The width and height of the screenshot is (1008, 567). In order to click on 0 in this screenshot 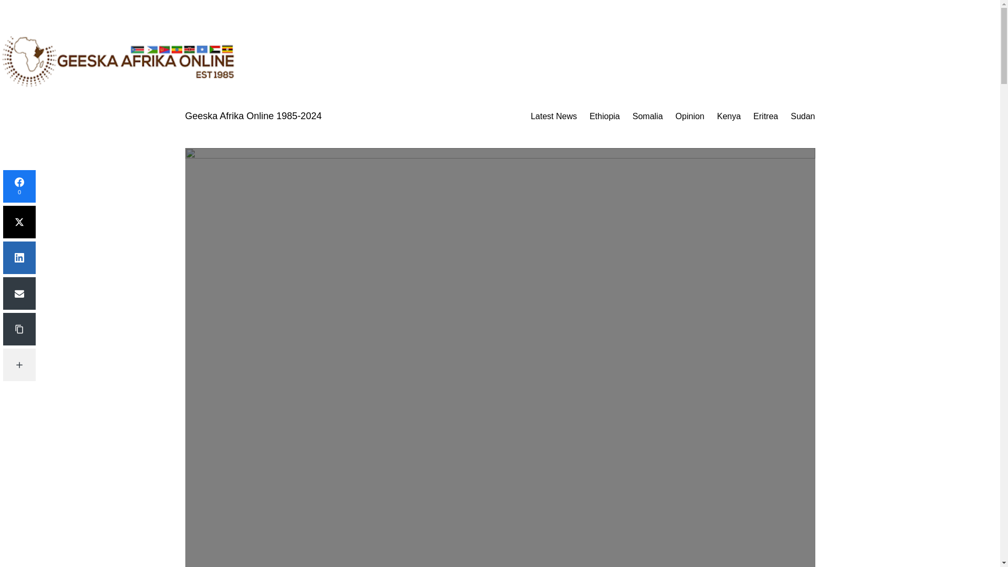, I will do `click(19, 186)`.